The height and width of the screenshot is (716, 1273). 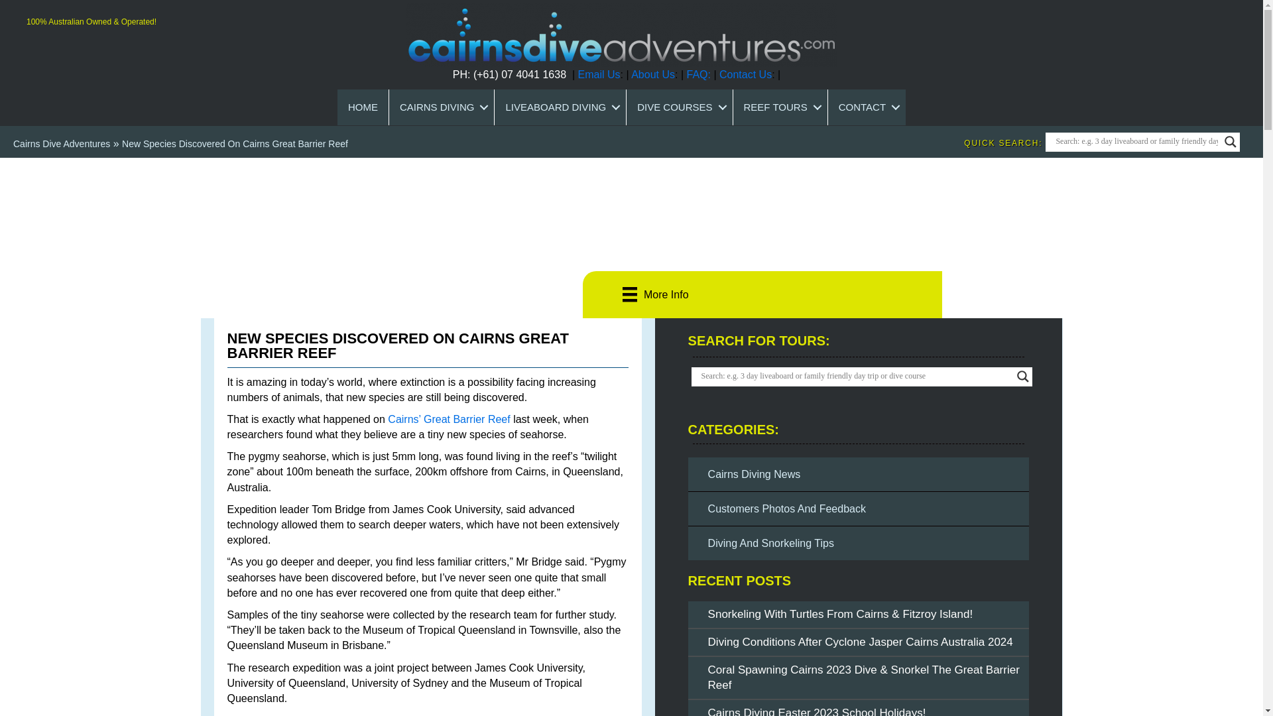 I want to click on CONTACT, so click(x=867, y=107).